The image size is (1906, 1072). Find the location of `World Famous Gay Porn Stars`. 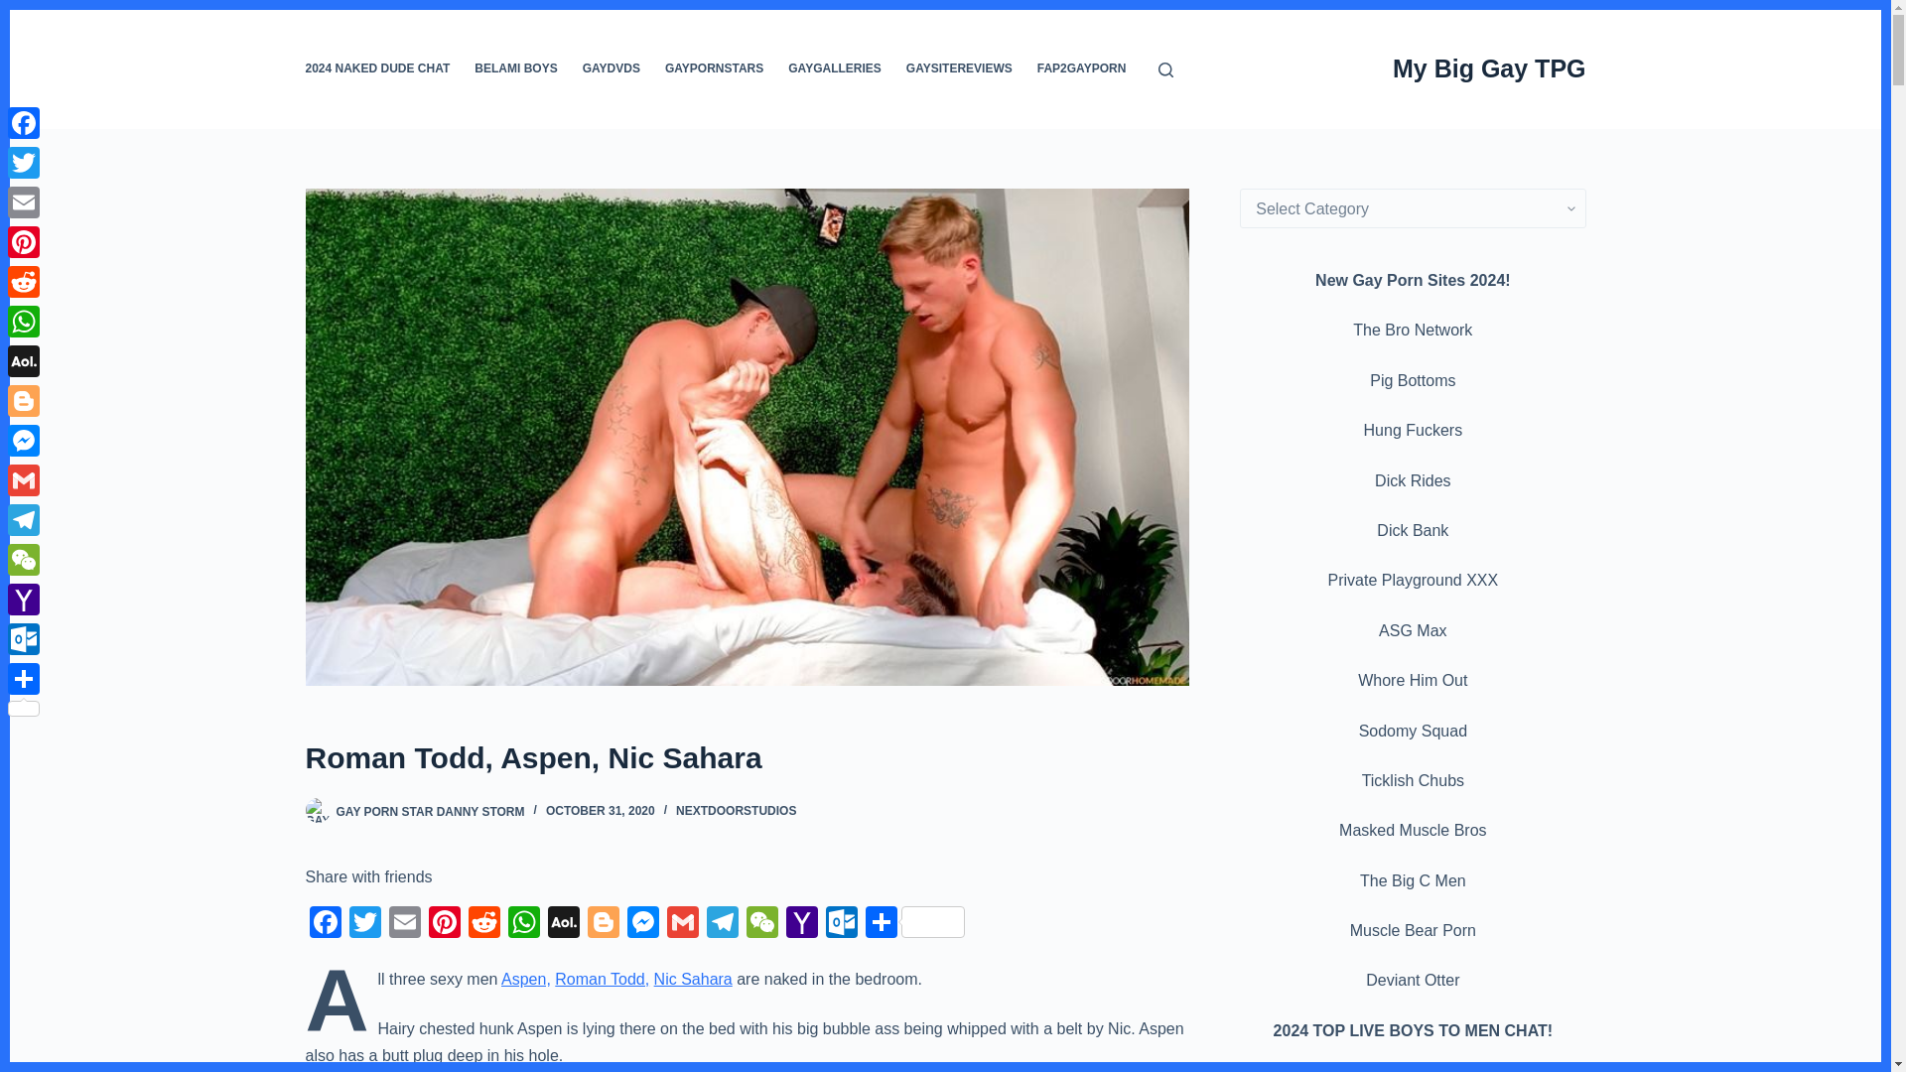

World Famous Gay Porn Stars is located at coordinates (713, 68).